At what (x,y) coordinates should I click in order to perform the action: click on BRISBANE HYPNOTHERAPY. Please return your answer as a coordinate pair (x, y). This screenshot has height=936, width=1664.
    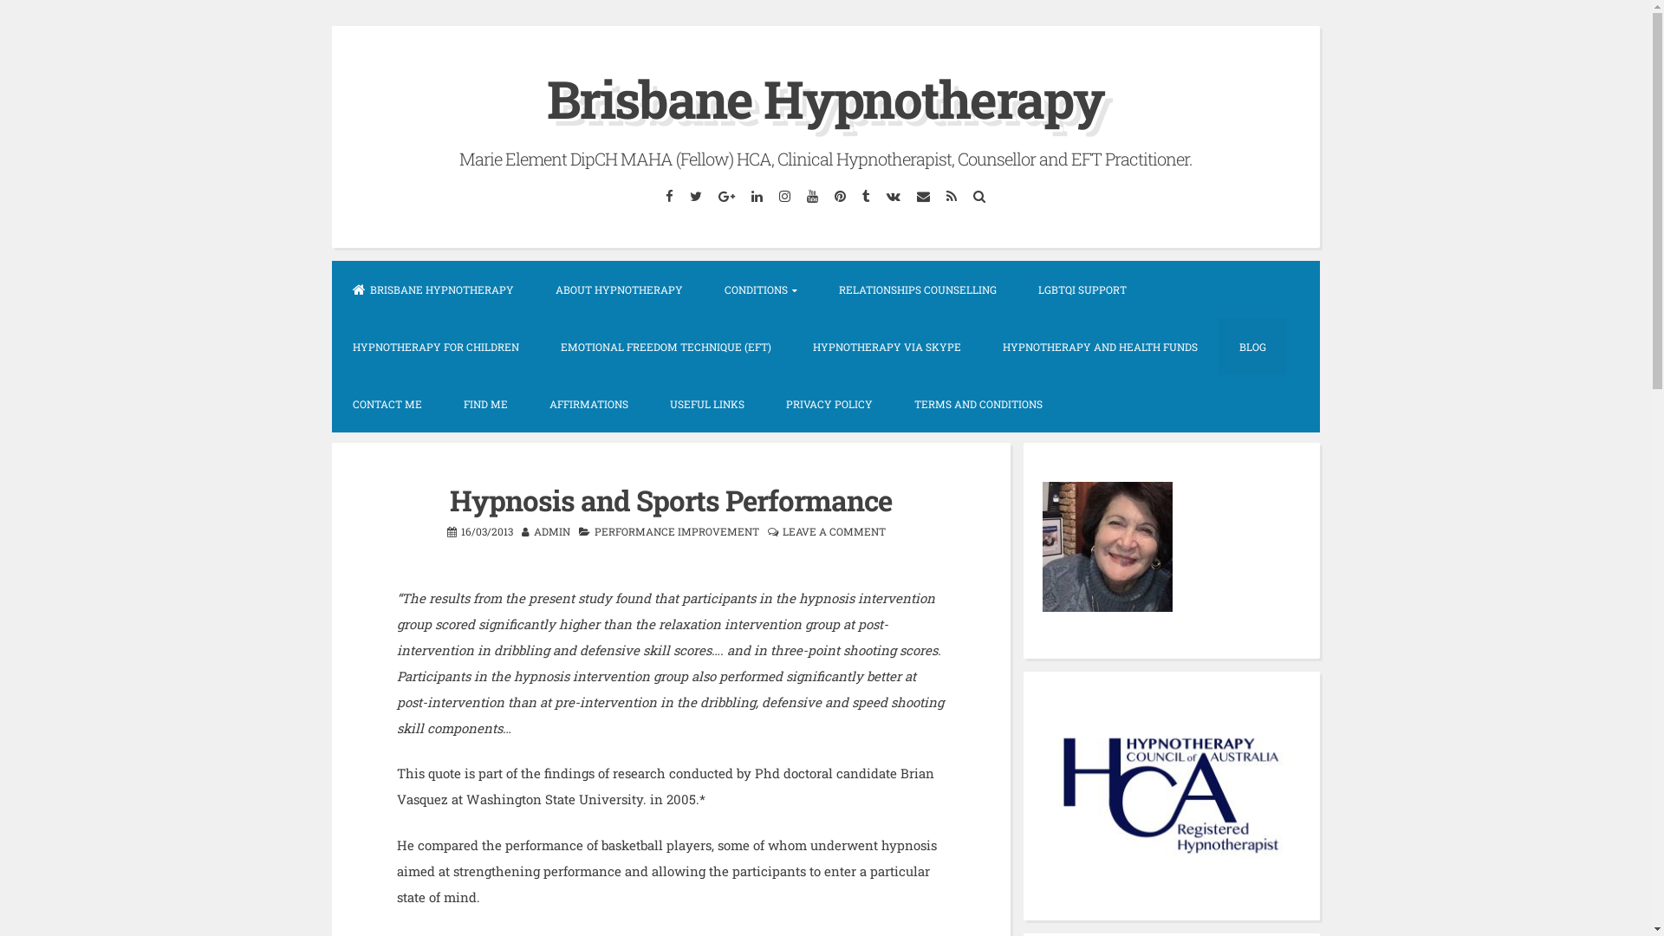
    Looking at the image, I should click on (432, 289).